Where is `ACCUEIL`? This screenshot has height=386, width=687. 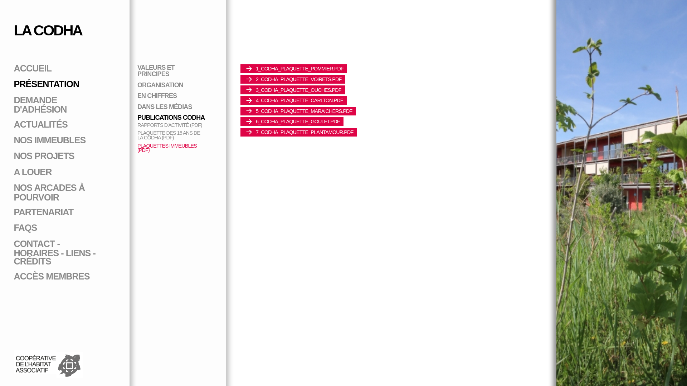 ACCUEIL is located at coordinates (33, 68).